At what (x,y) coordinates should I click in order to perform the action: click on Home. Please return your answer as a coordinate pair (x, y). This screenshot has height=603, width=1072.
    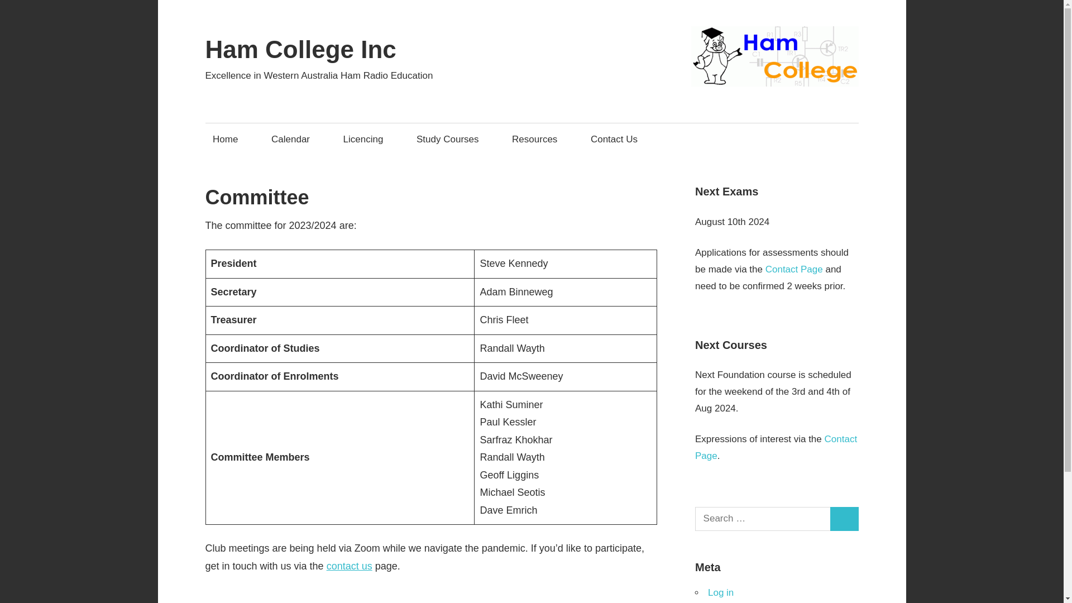
    Looking at the image, I should click on (229, 139).